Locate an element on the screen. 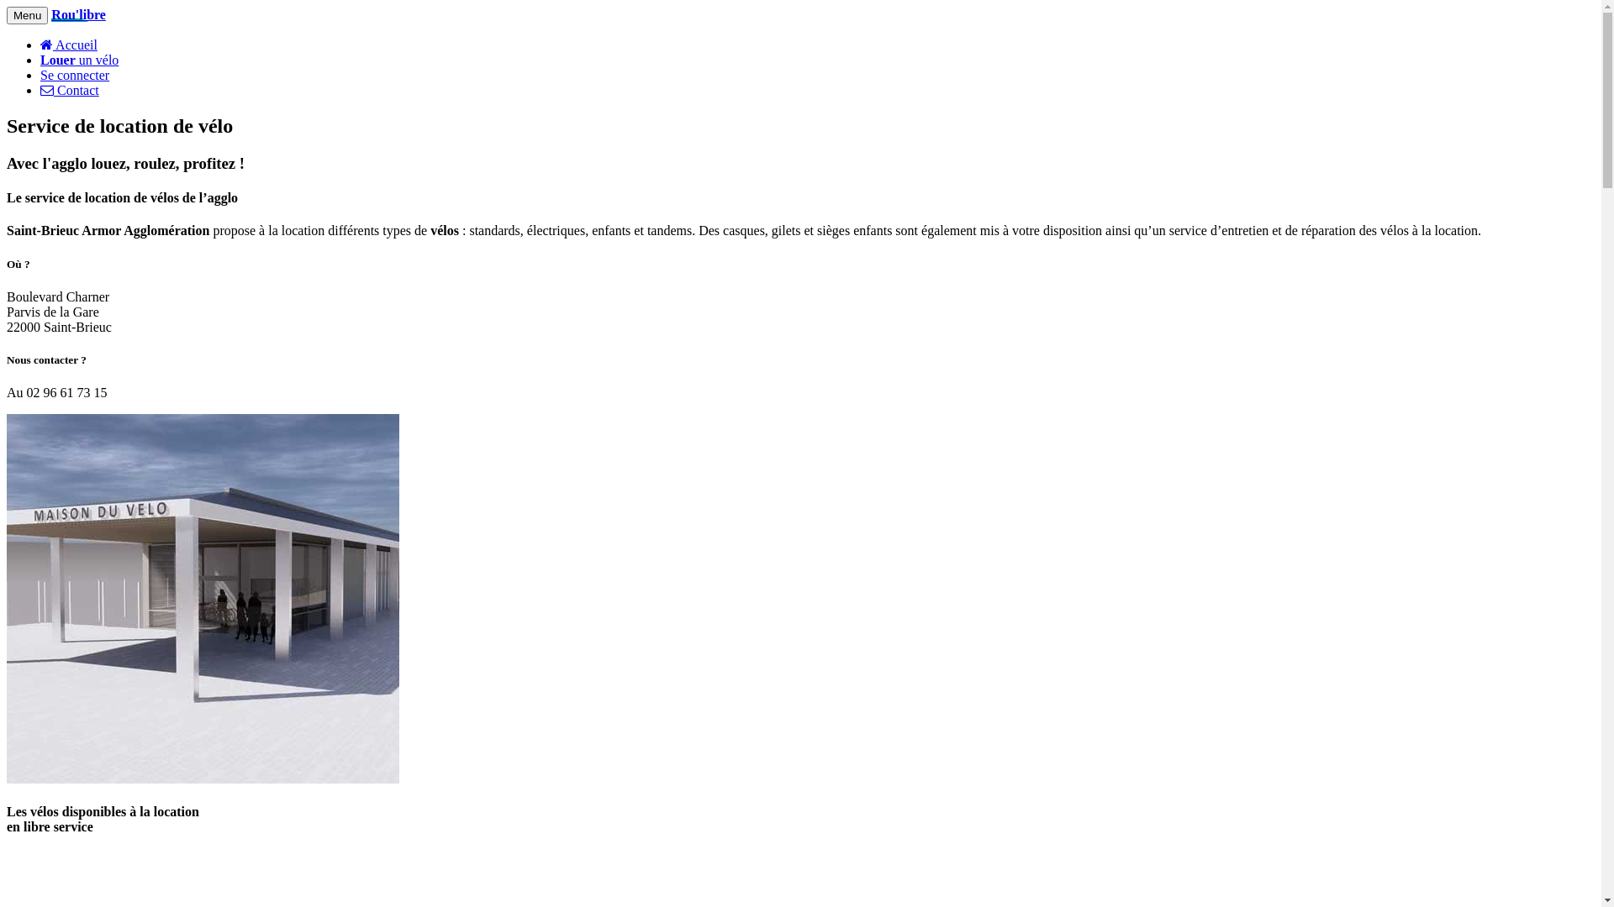  Contact is located at coordinates (70, 91).